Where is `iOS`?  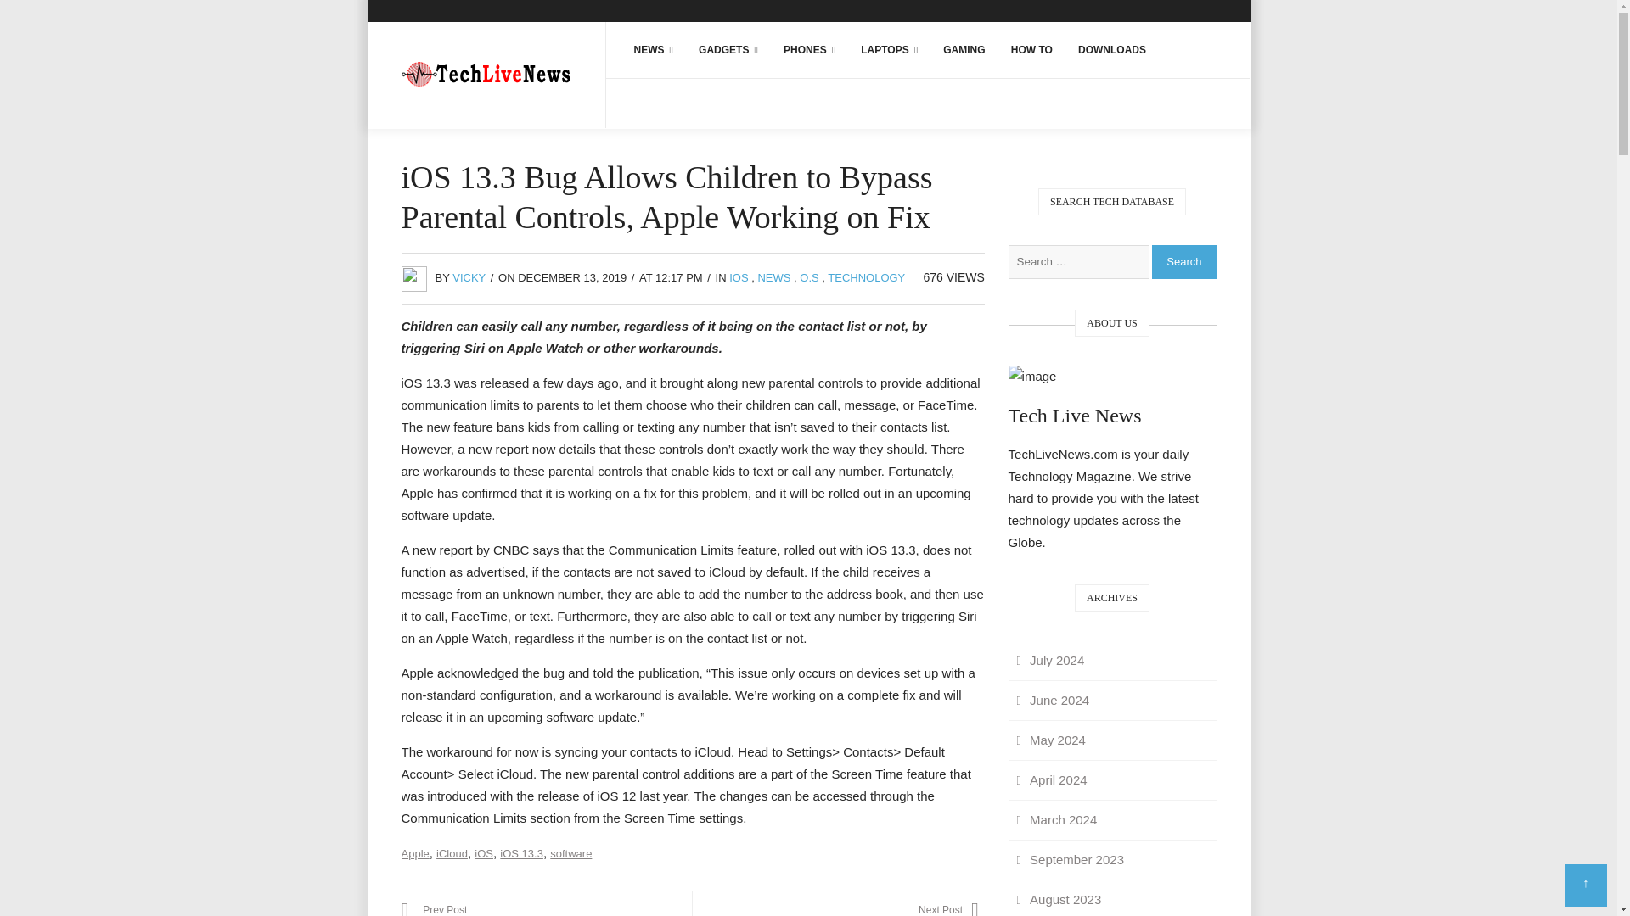
iOS is located at coordinates (484, 853).